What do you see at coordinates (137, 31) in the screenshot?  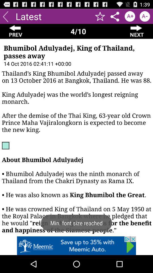 I see `next button` at bounding box center [137, 31].